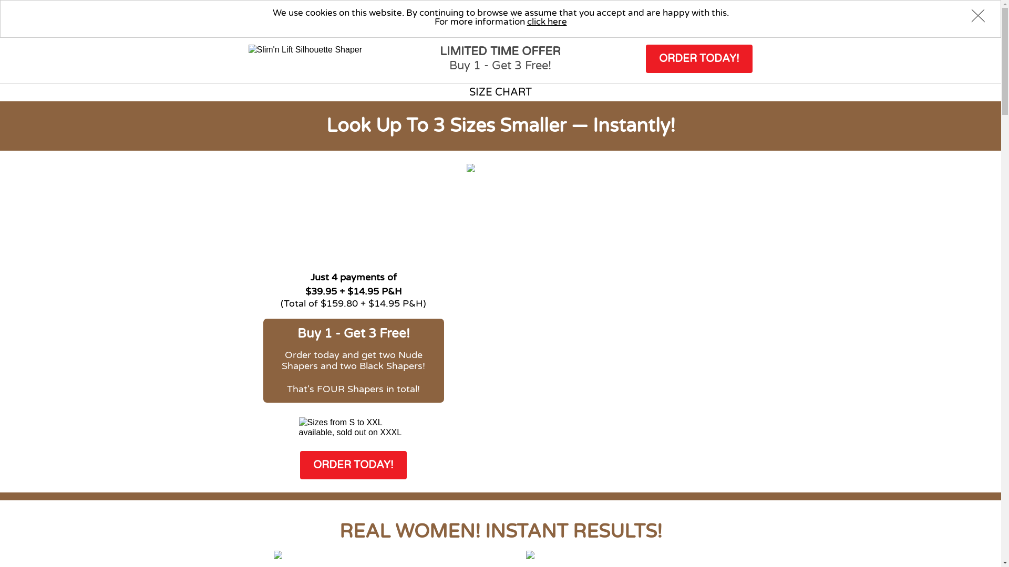  I want to click on click here, so click(547, 22).